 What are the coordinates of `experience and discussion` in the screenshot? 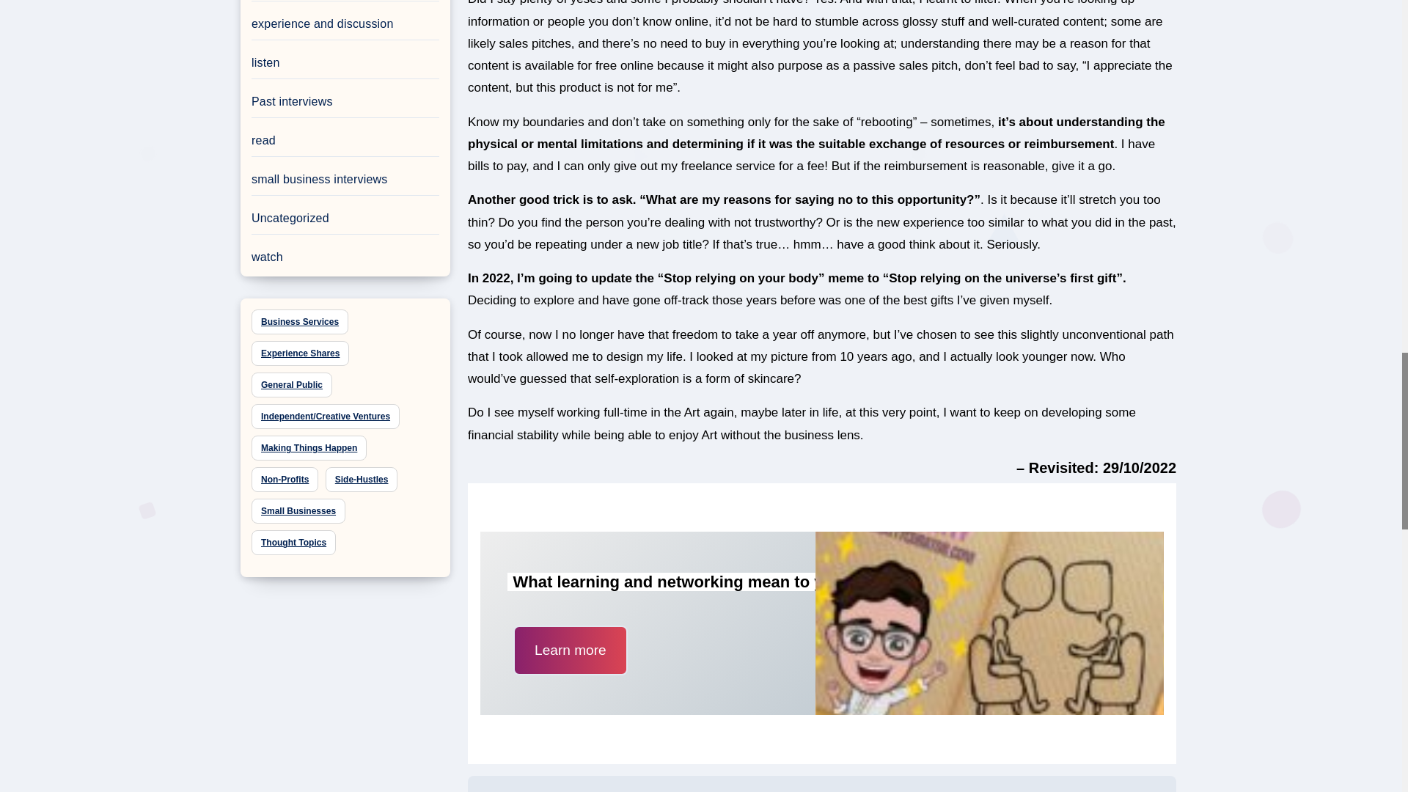 It's located at (323, 23).